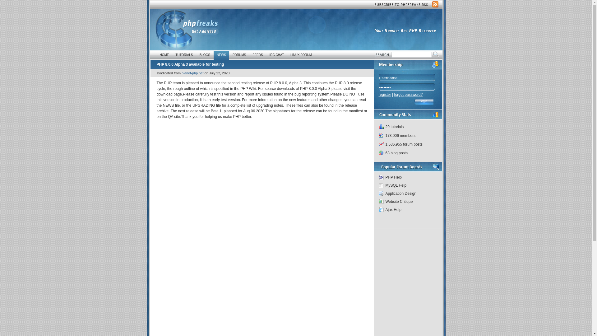  Describe the element at coordinates (407, 185) in the screenshot. I see `MySQL Help` at that location.